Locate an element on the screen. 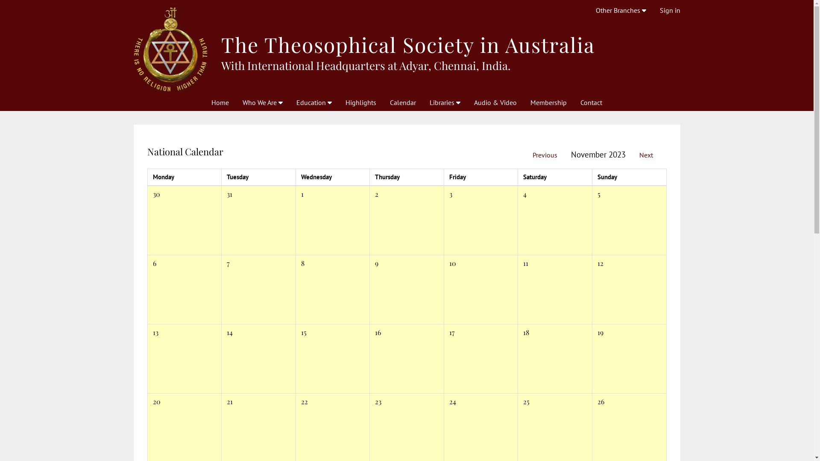  Previous is located at coordinates (545, 155).